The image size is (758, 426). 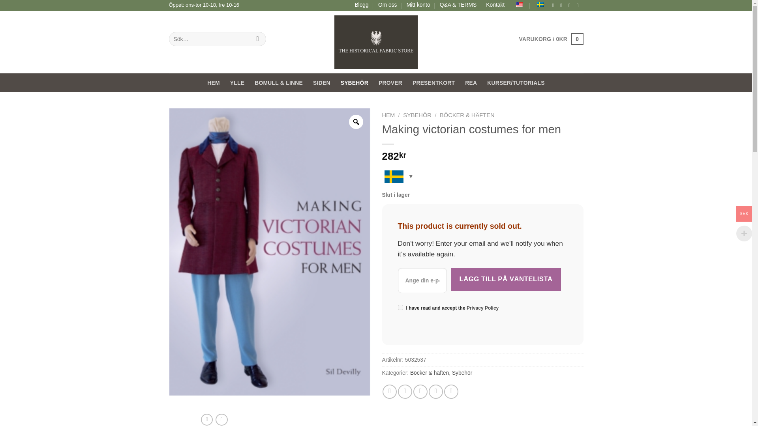 I want to click on Please select your currency, so click(x=398, y=179).